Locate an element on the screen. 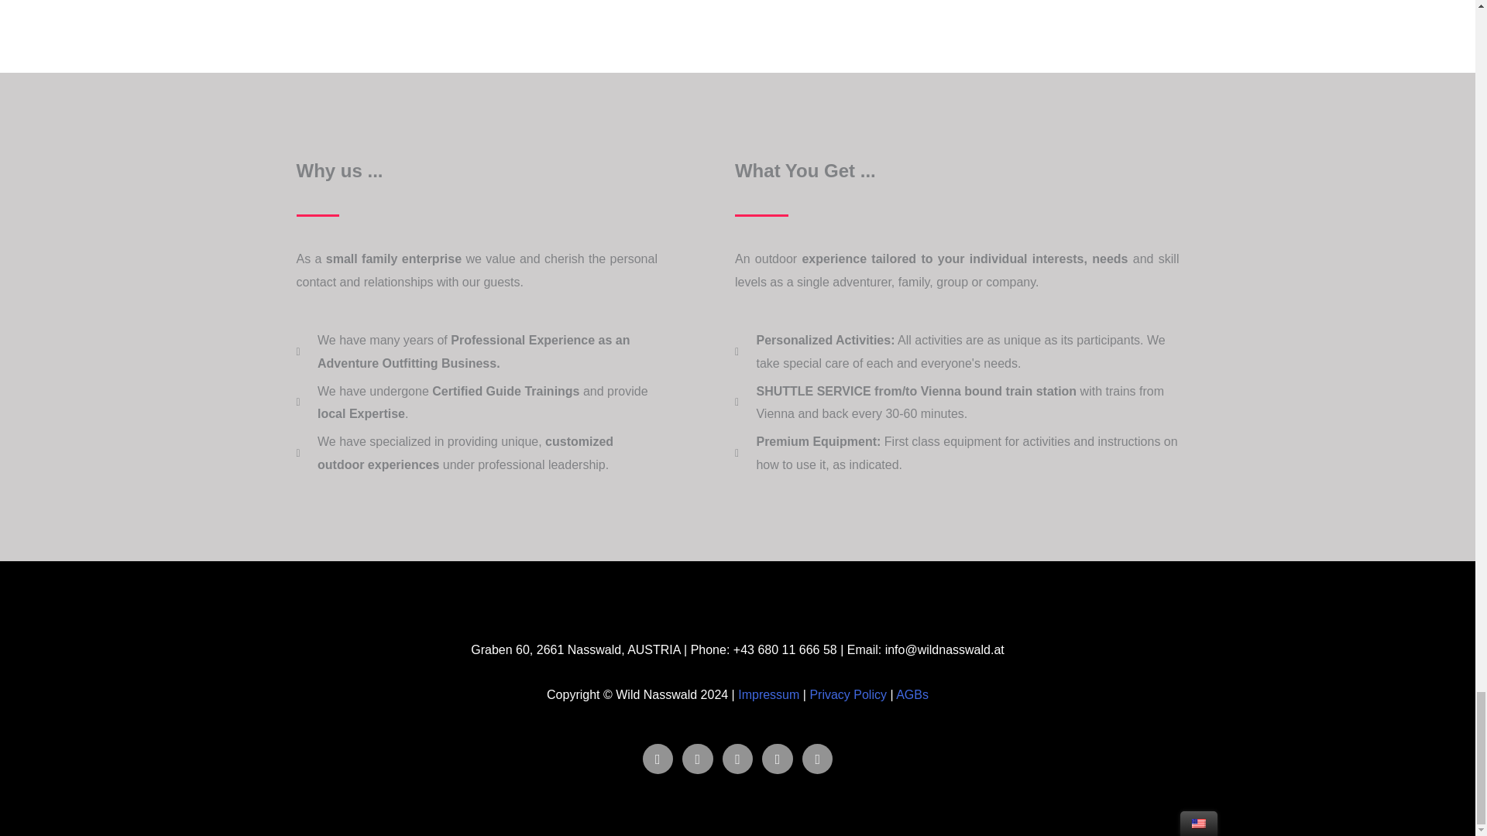 The height and width of the screenshot is (836, 1487). Impressum is located at coordinates (768, 694).